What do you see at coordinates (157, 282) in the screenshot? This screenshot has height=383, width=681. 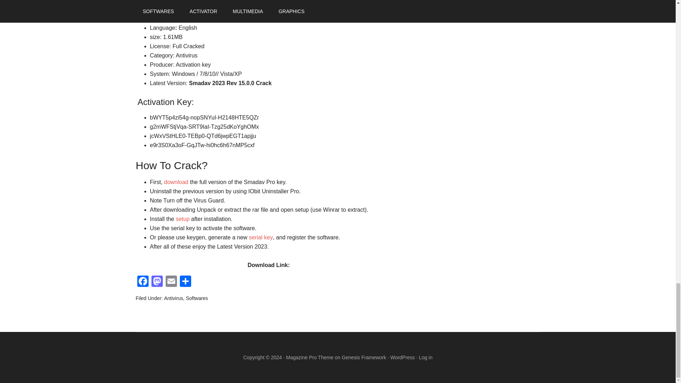 I see `Mastodon` at bounding box center [157, 282].